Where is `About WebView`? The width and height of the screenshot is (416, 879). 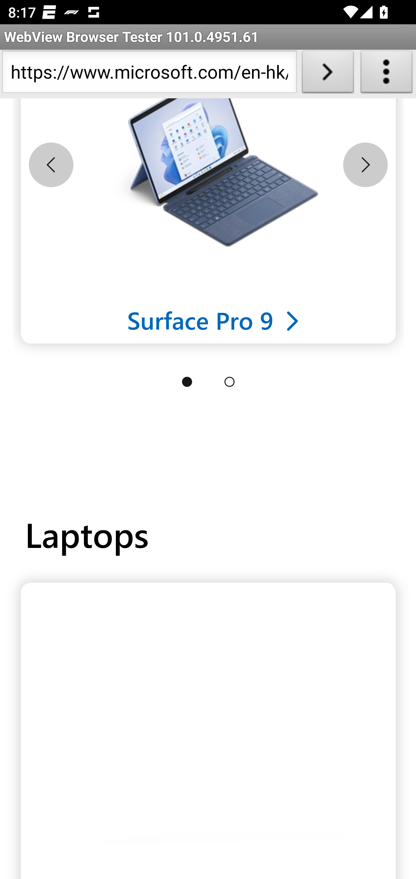 About WebView is located at coordinates (387, 74).